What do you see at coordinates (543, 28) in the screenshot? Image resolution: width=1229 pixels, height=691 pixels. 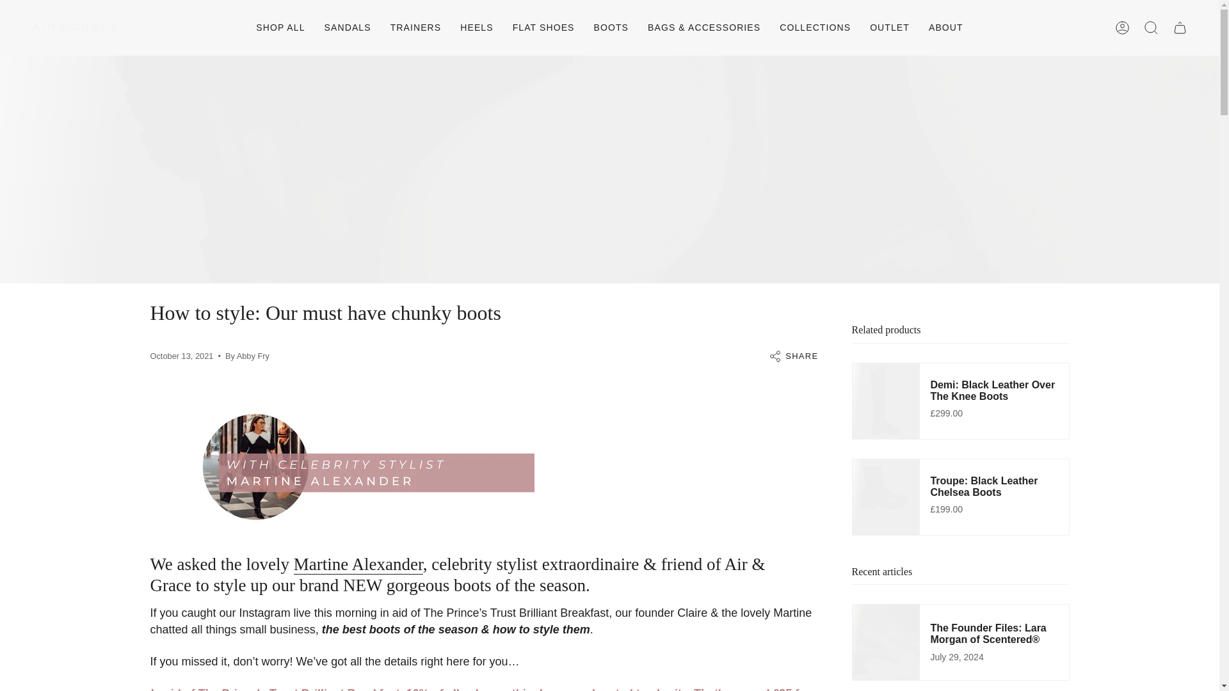 I see `FLAT SHOES` at bounding box center [543, 28].